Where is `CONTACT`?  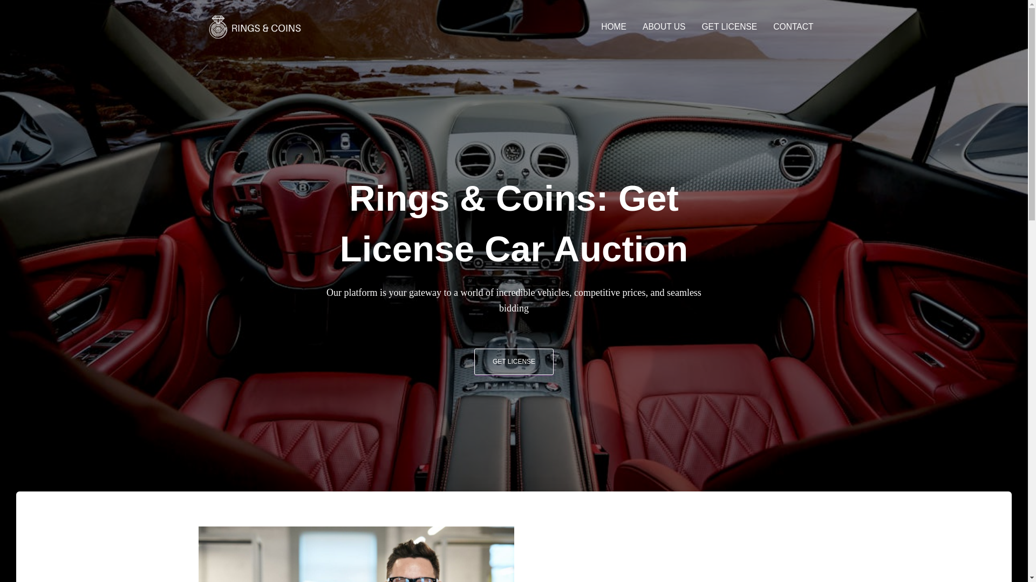 CONTACT is located at coordinates (793, 26).